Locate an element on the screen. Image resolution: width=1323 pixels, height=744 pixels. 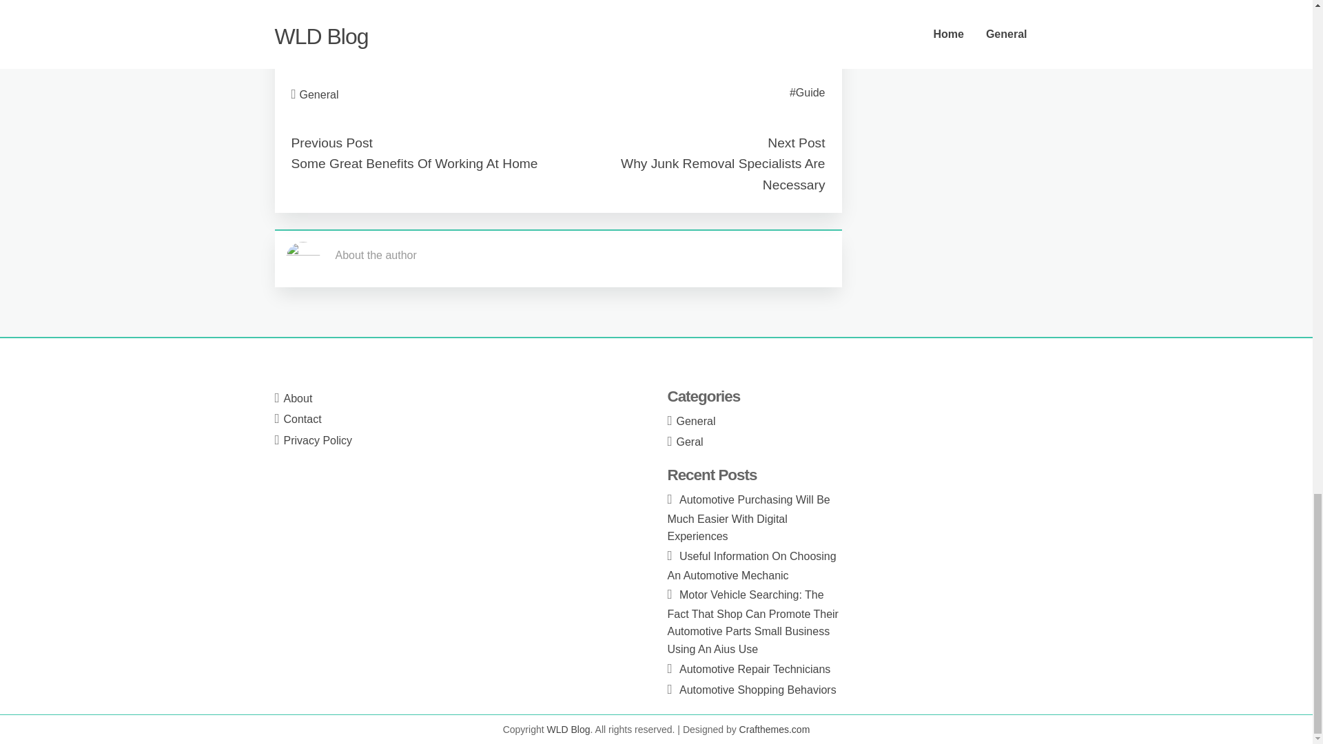
Privacy Policy is located at coordinates (318, 440).